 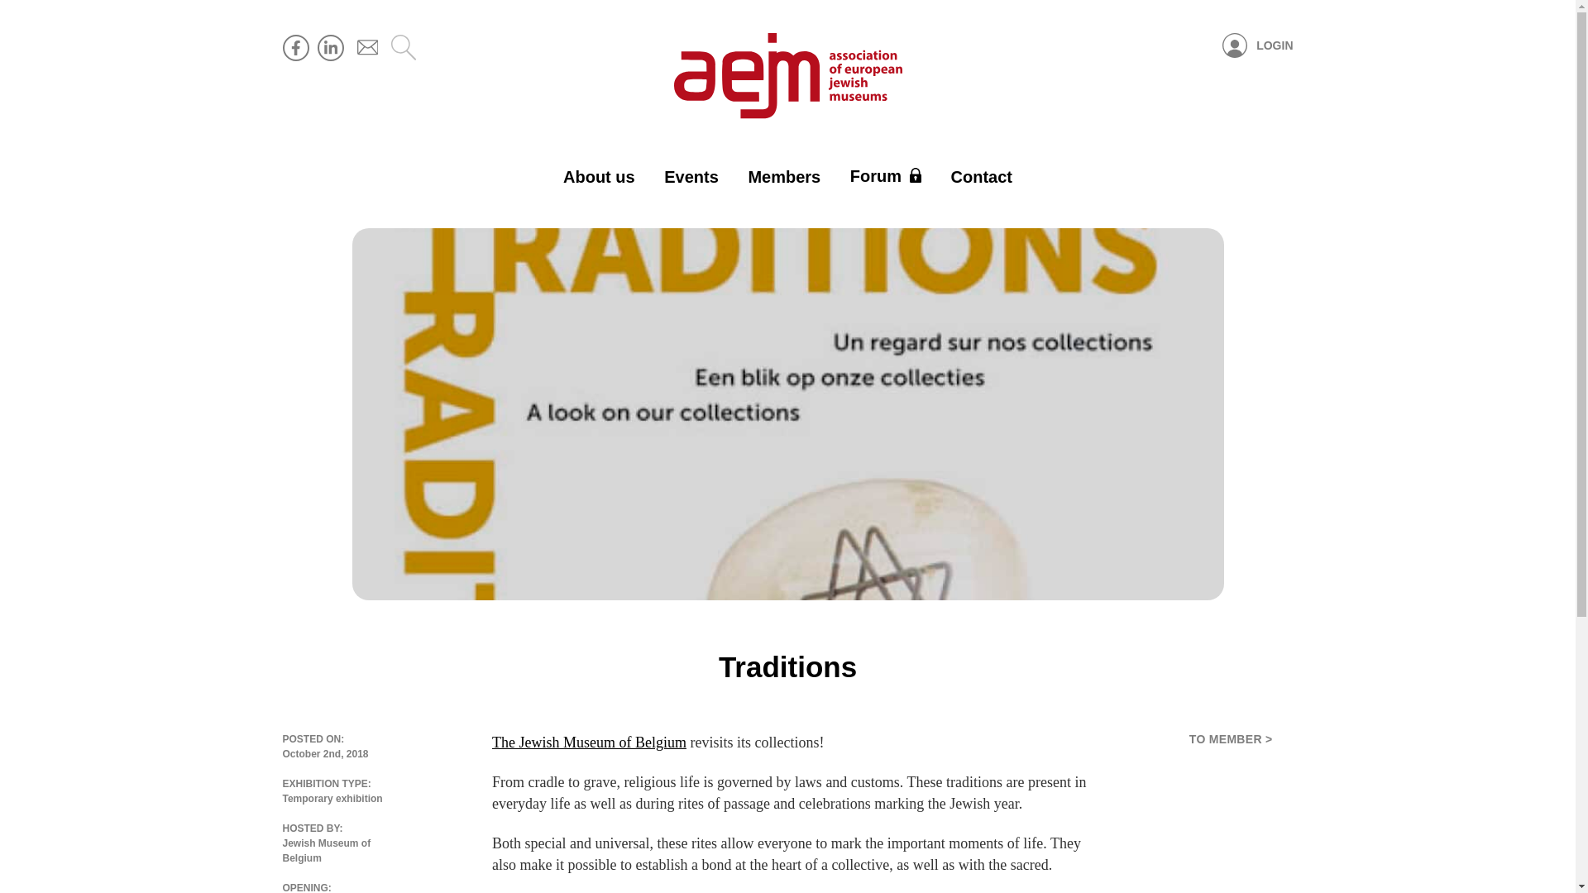 What do you see at coordinates (366, 43) in the screenshot?
I see `AEJM newsletter` at bounding box center [366, 43].